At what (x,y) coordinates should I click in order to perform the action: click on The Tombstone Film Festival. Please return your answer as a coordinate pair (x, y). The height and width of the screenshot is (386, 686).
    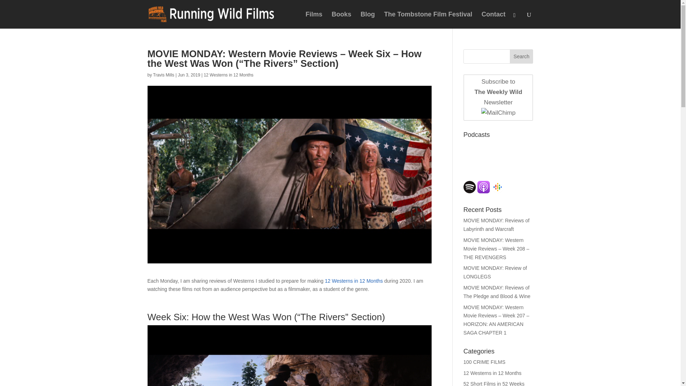
    Looking at the image, I should click on (314, 20).